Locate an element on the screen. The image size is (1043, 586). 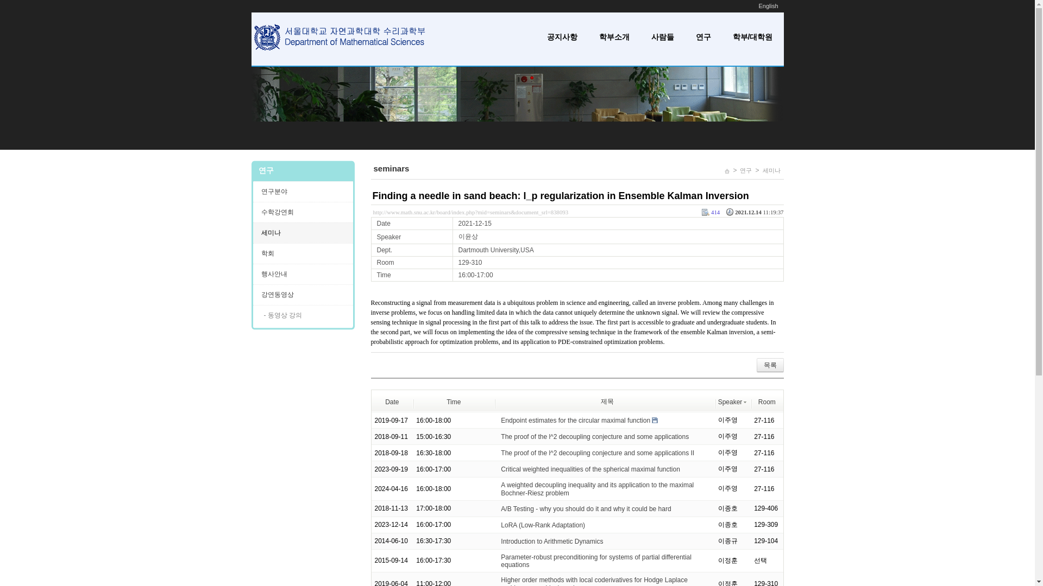
Time is located at coordinates (453, 402).